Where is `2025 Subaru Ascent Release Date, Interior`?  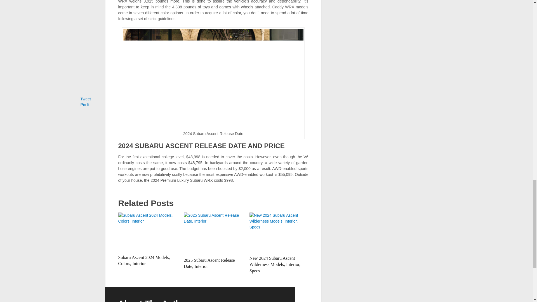
2025 Subaru Ascent Release Date, Interior is located at coordinates (213, 233).